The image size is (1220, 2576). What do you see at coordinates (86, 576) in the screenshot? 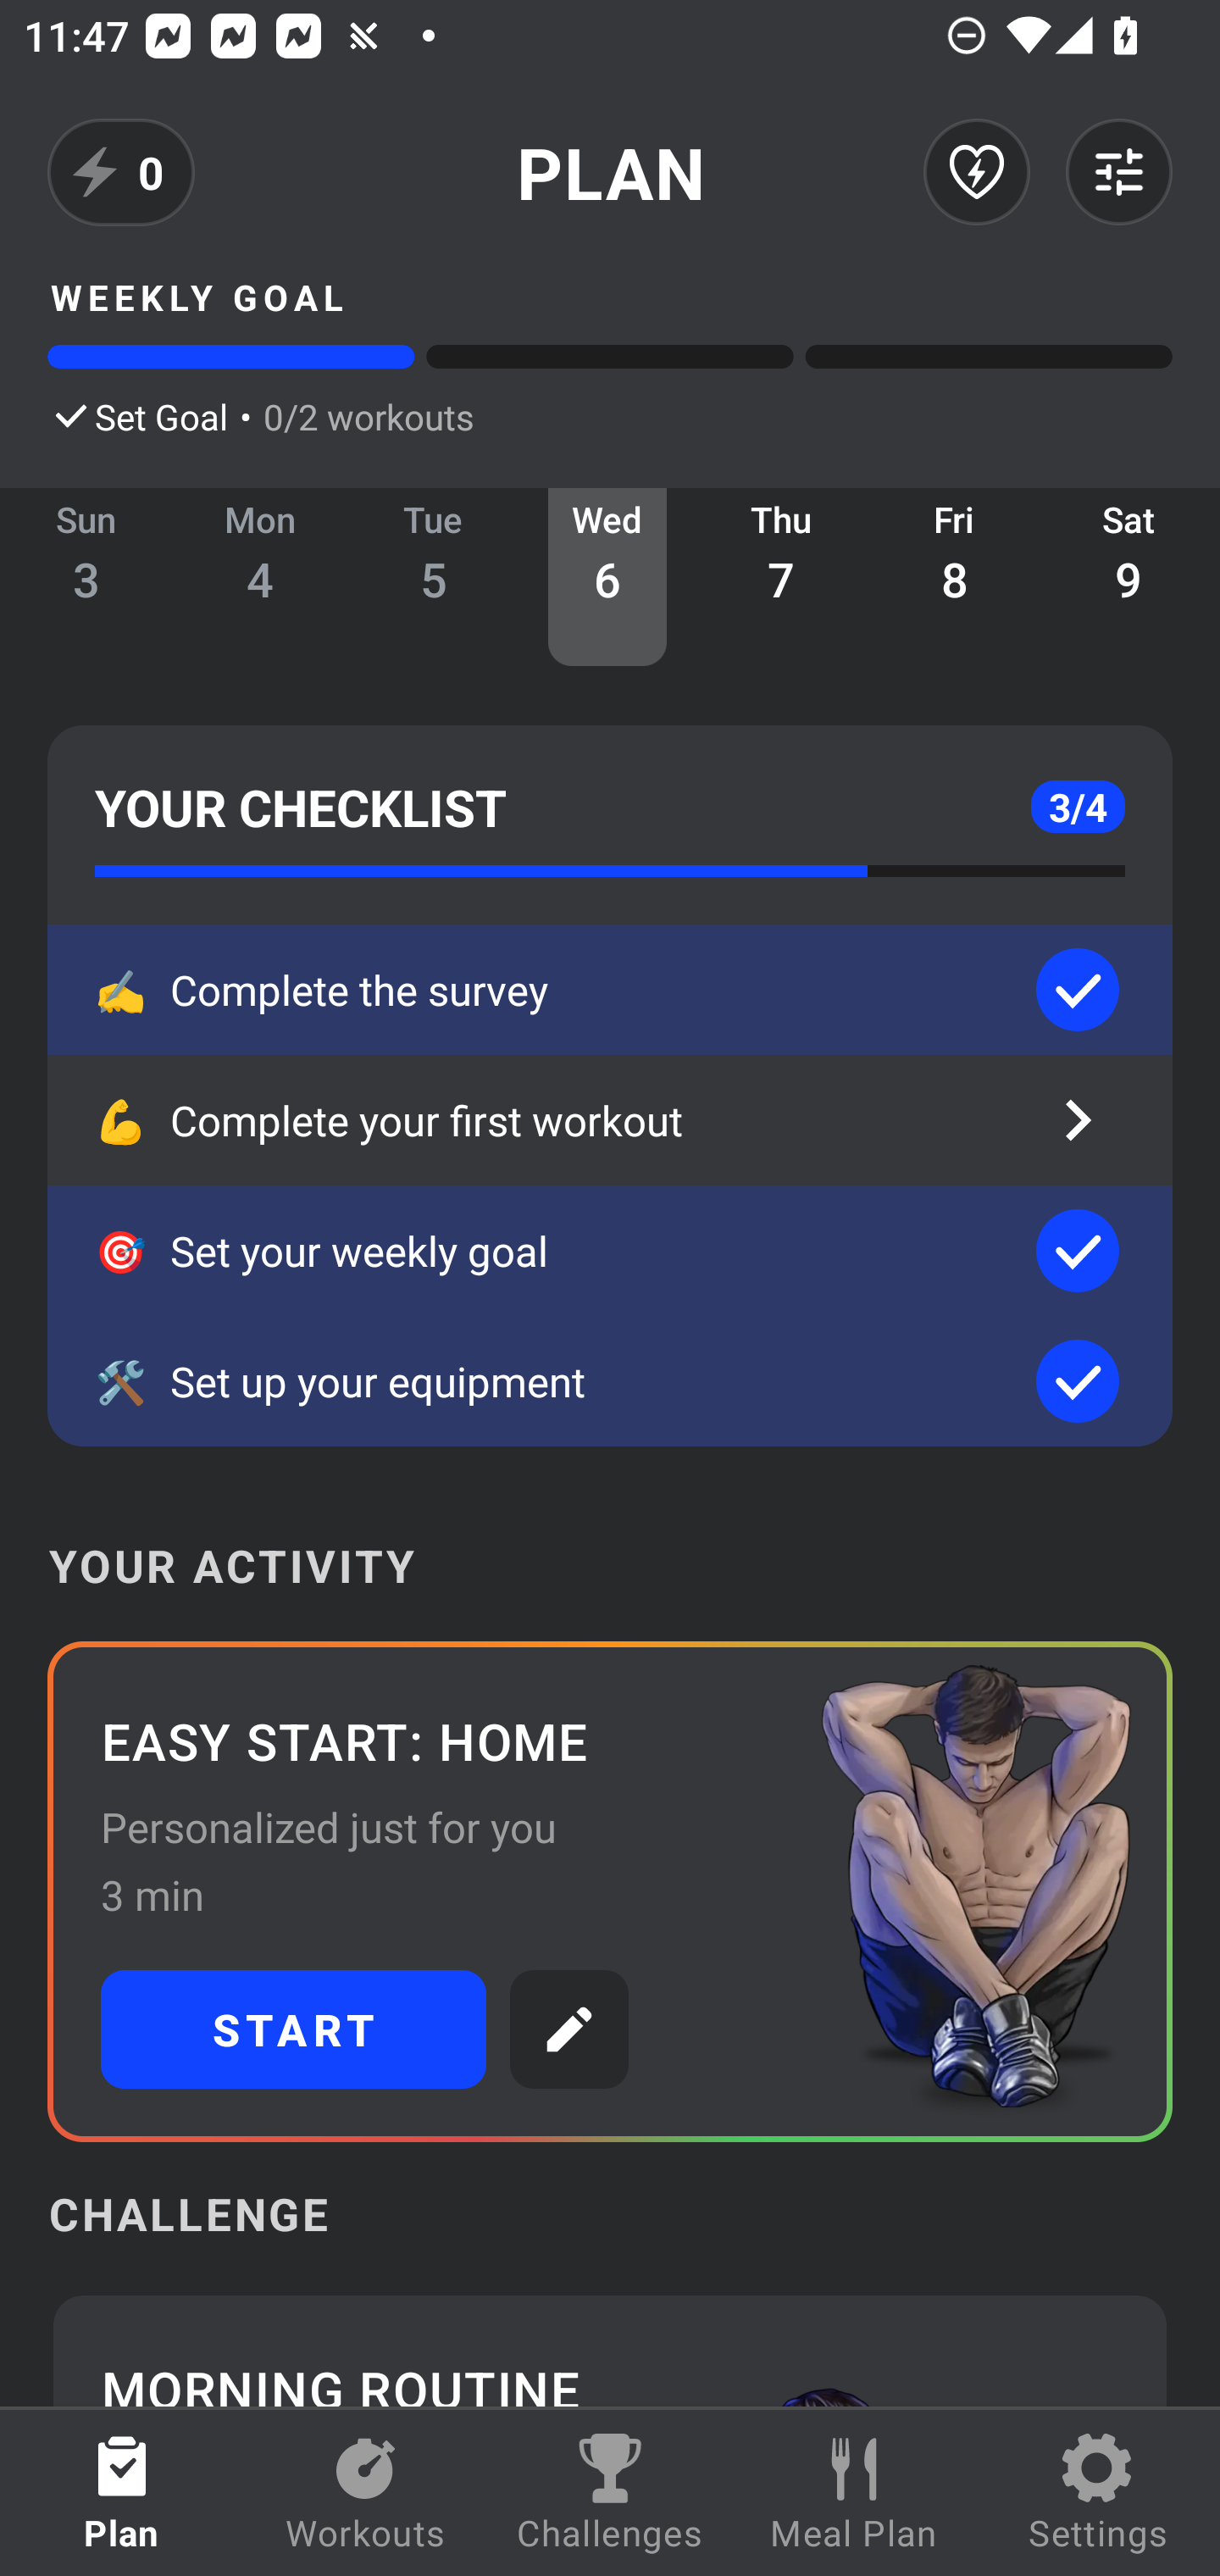
I see `Sun 3` at bounding box center [86, 576].